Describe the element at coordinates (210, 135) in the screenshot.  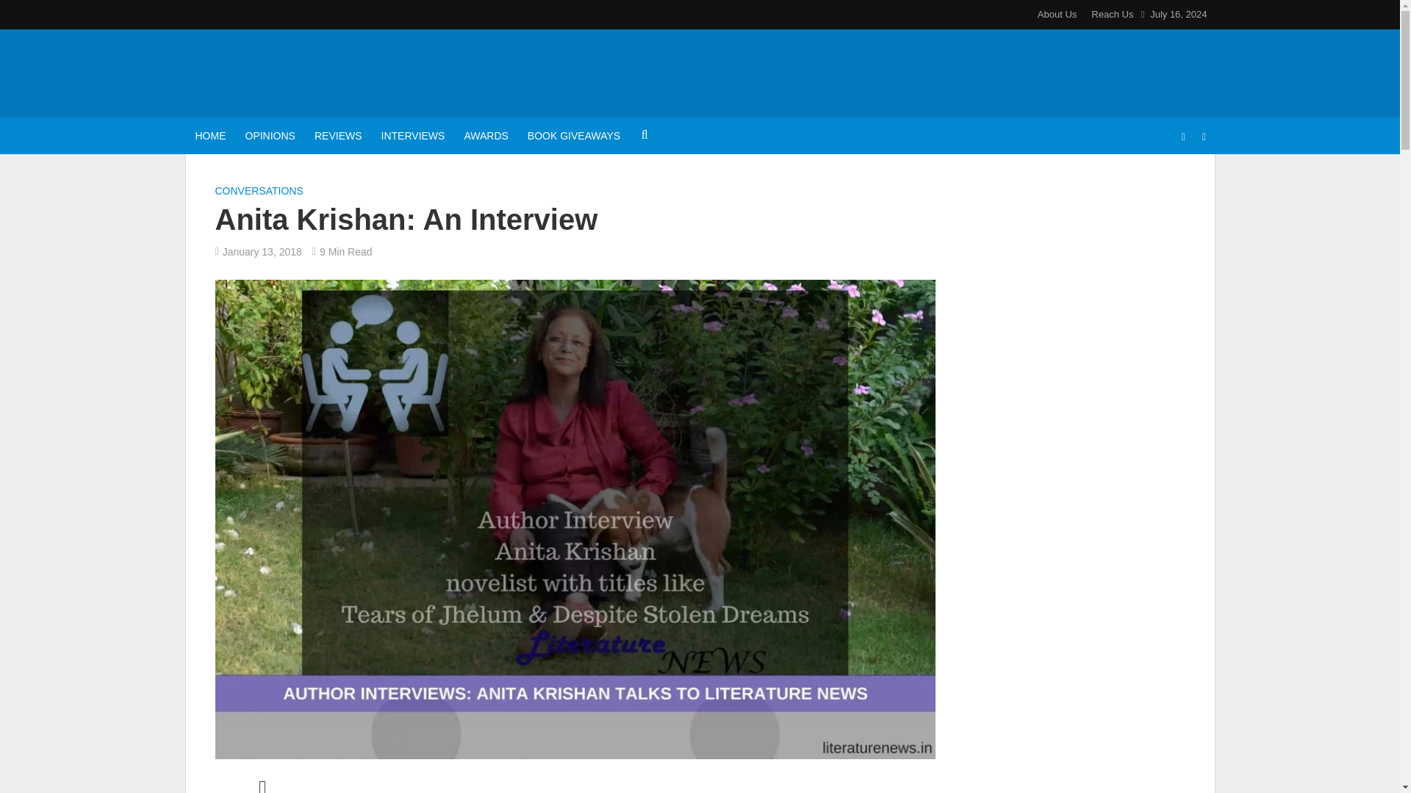
I see `HOME` at that location.